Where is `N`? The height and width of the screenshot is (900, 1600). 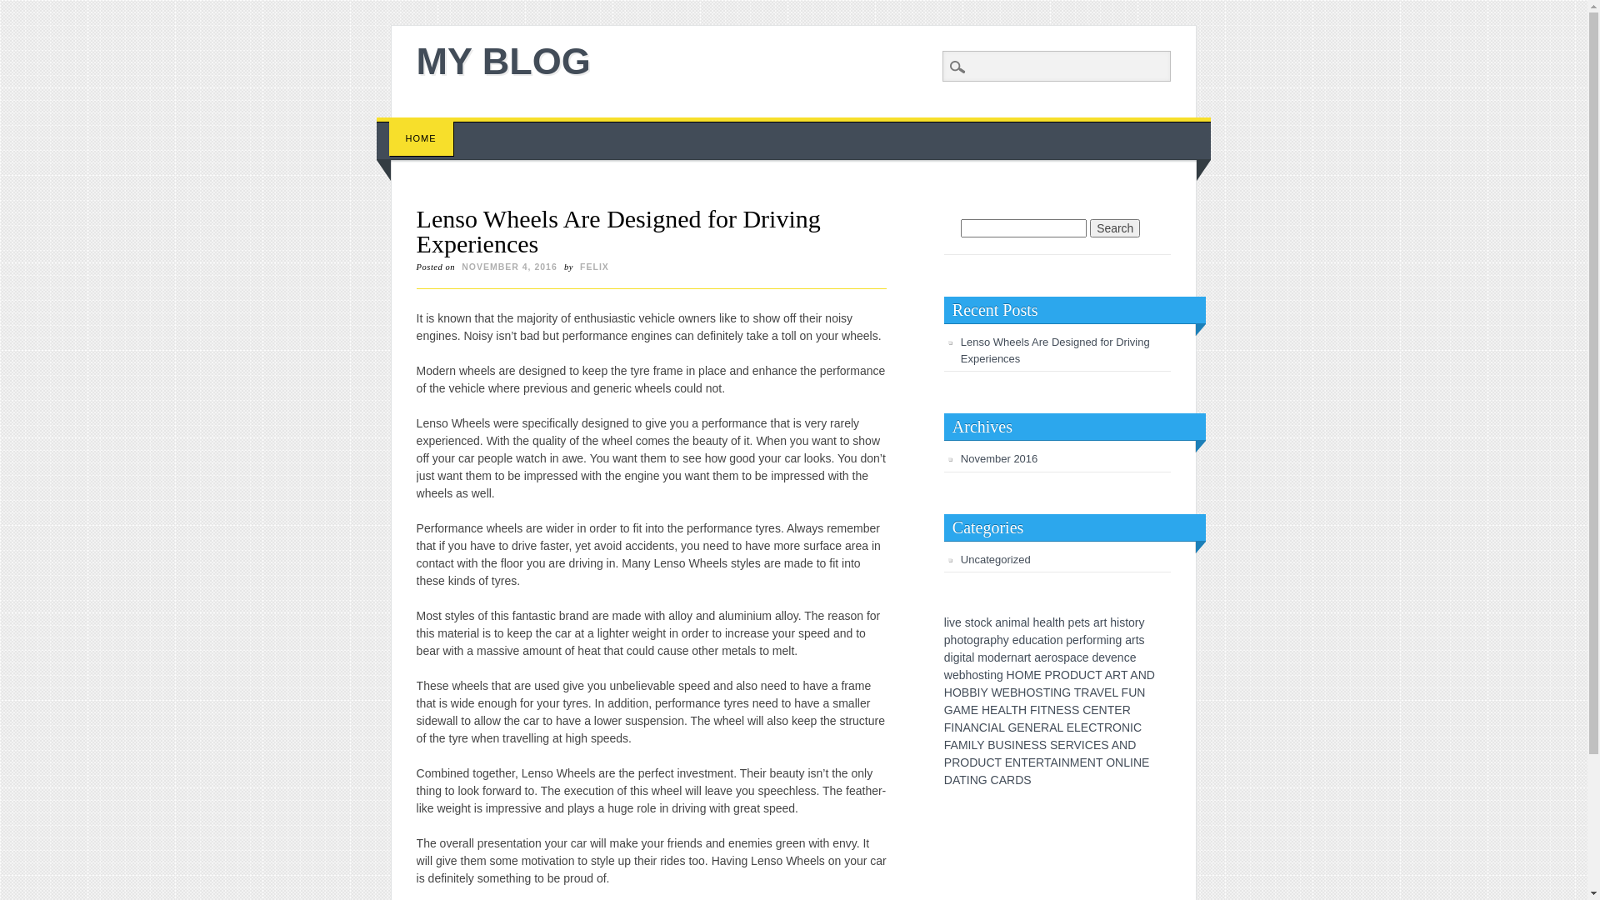
N is located at coordinates (975, 727).